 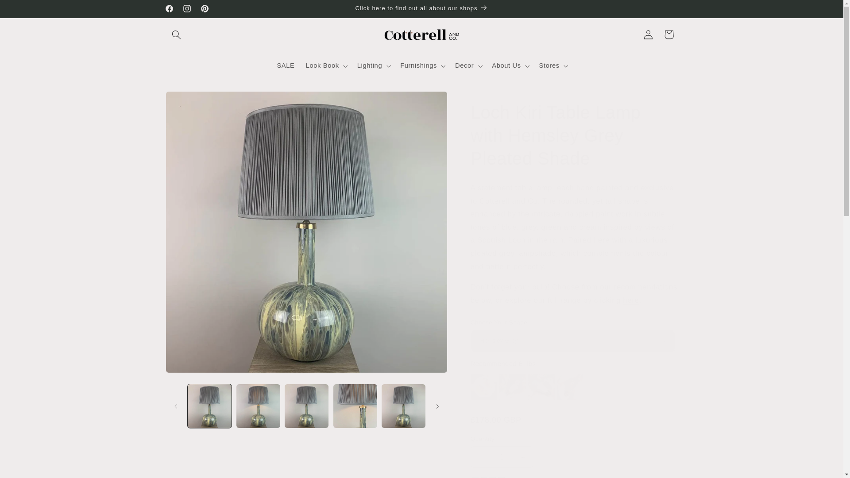 I want to click on Skip to content, so click(x=28, y=11).